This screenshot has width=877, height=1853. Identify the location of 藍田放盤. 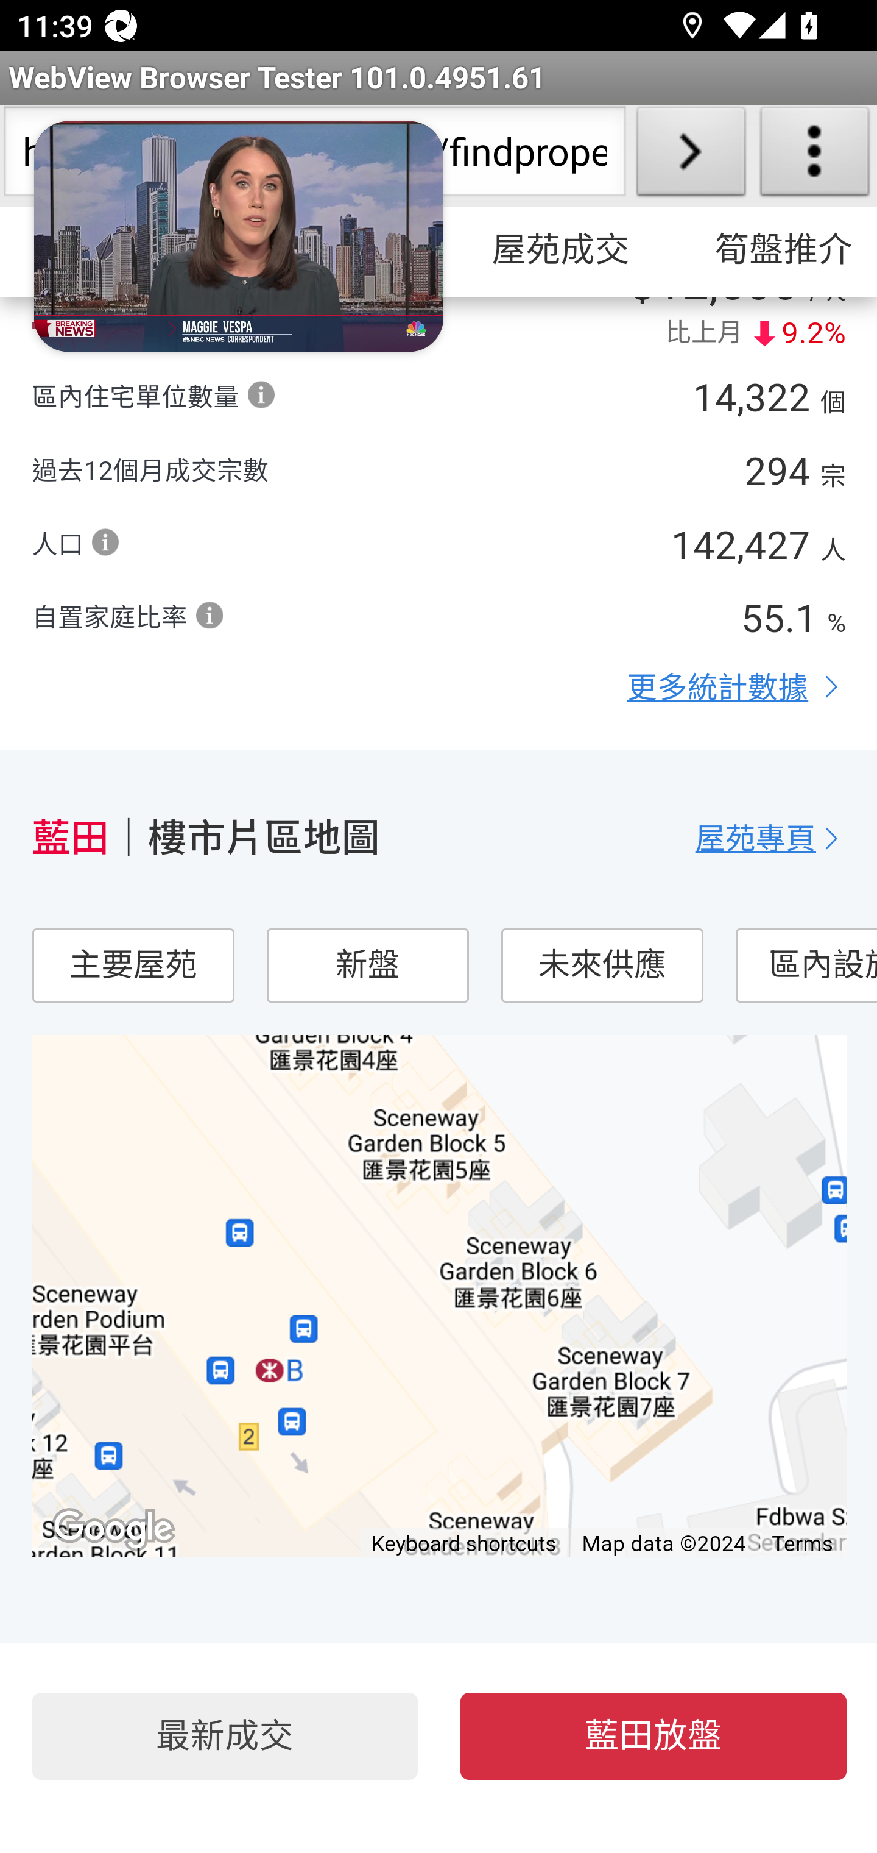
(654, 1737).